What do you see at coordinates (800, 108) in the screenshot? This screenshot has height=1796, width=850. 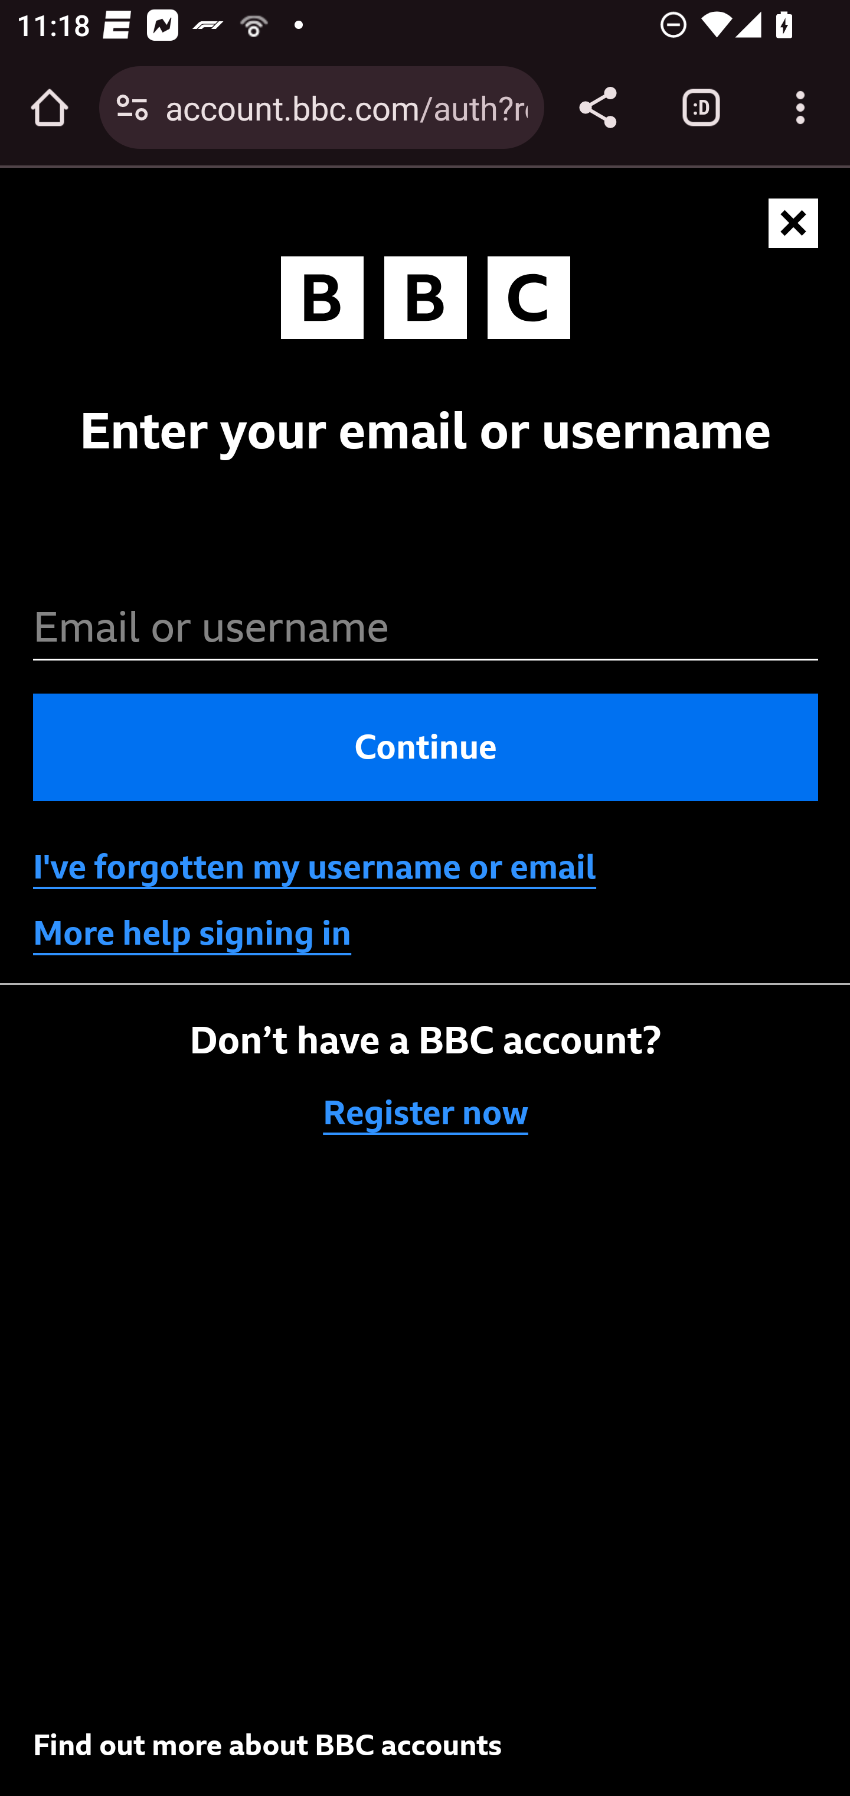 I see `Customize and control Google Chrome` at bounding box center [800, 108].